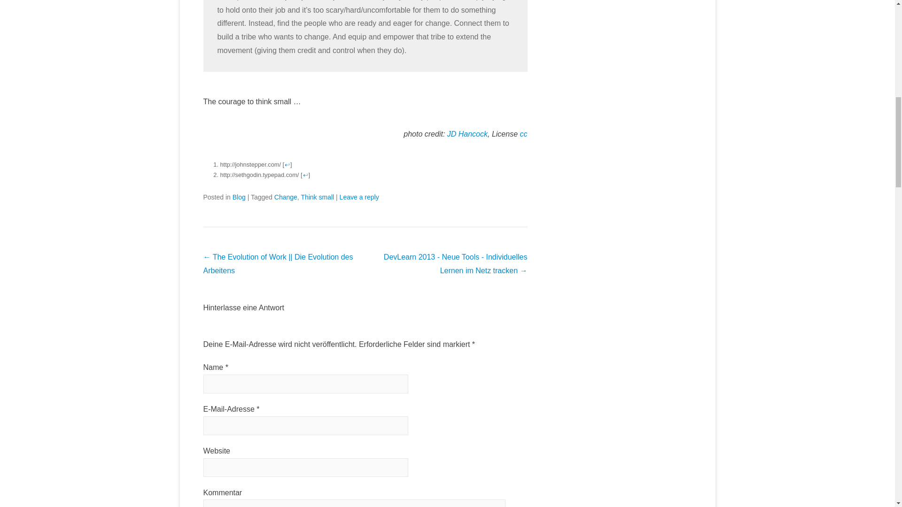  Describe the element at coordinates (239, 197) in the screenshot. I see `Alle Artikel in Blog ansehen` at that location.